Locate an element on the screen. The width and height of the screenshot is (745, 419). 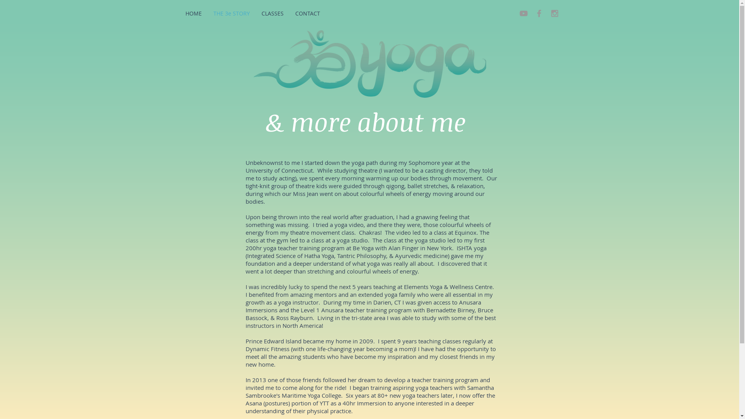
HOME is located at coordinates (193, 13).